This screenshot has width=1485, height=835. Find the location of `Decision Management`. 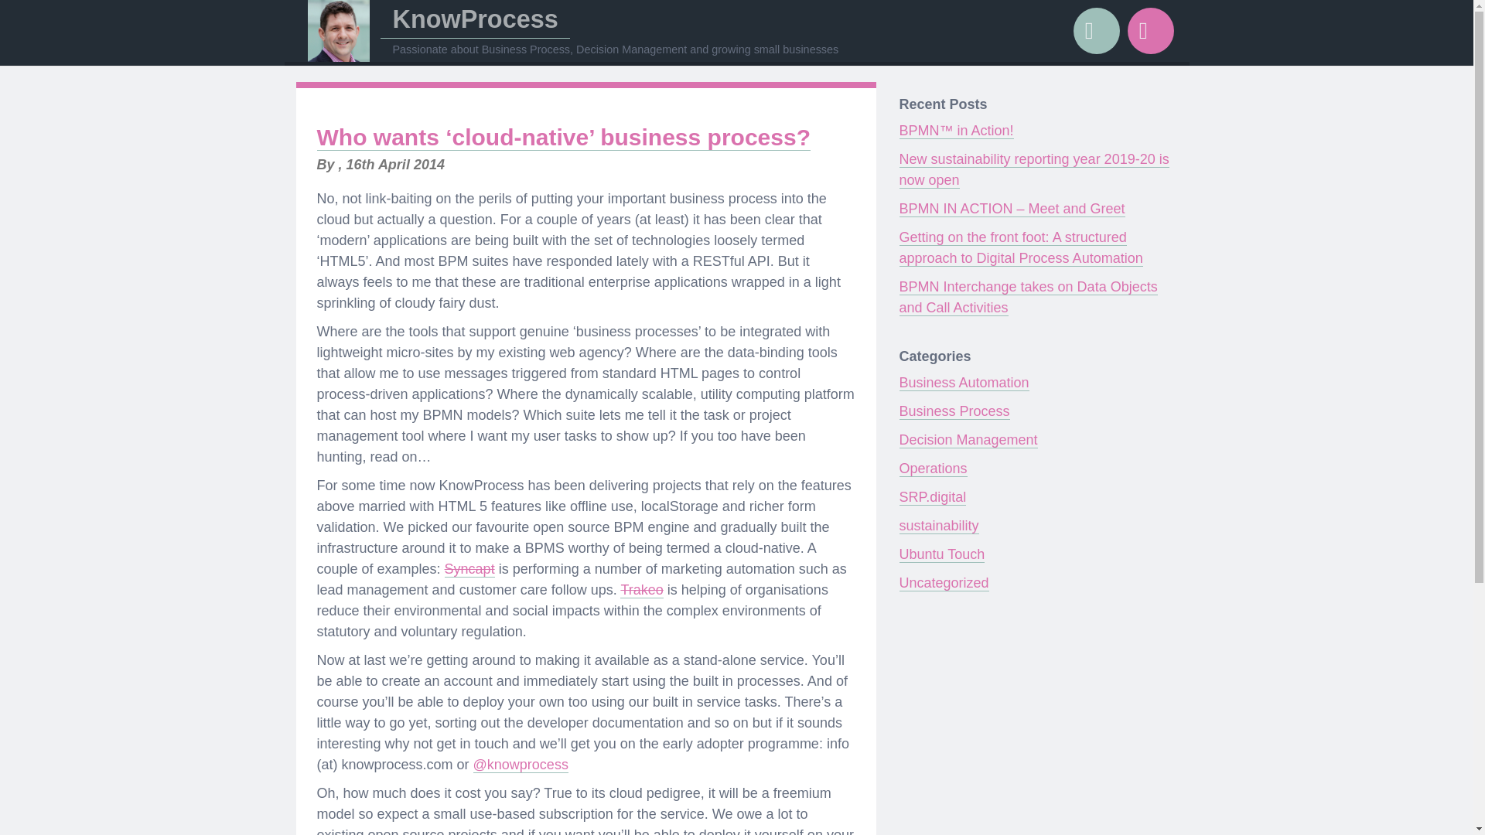

Decision Management is located at coordinates (967, 440).